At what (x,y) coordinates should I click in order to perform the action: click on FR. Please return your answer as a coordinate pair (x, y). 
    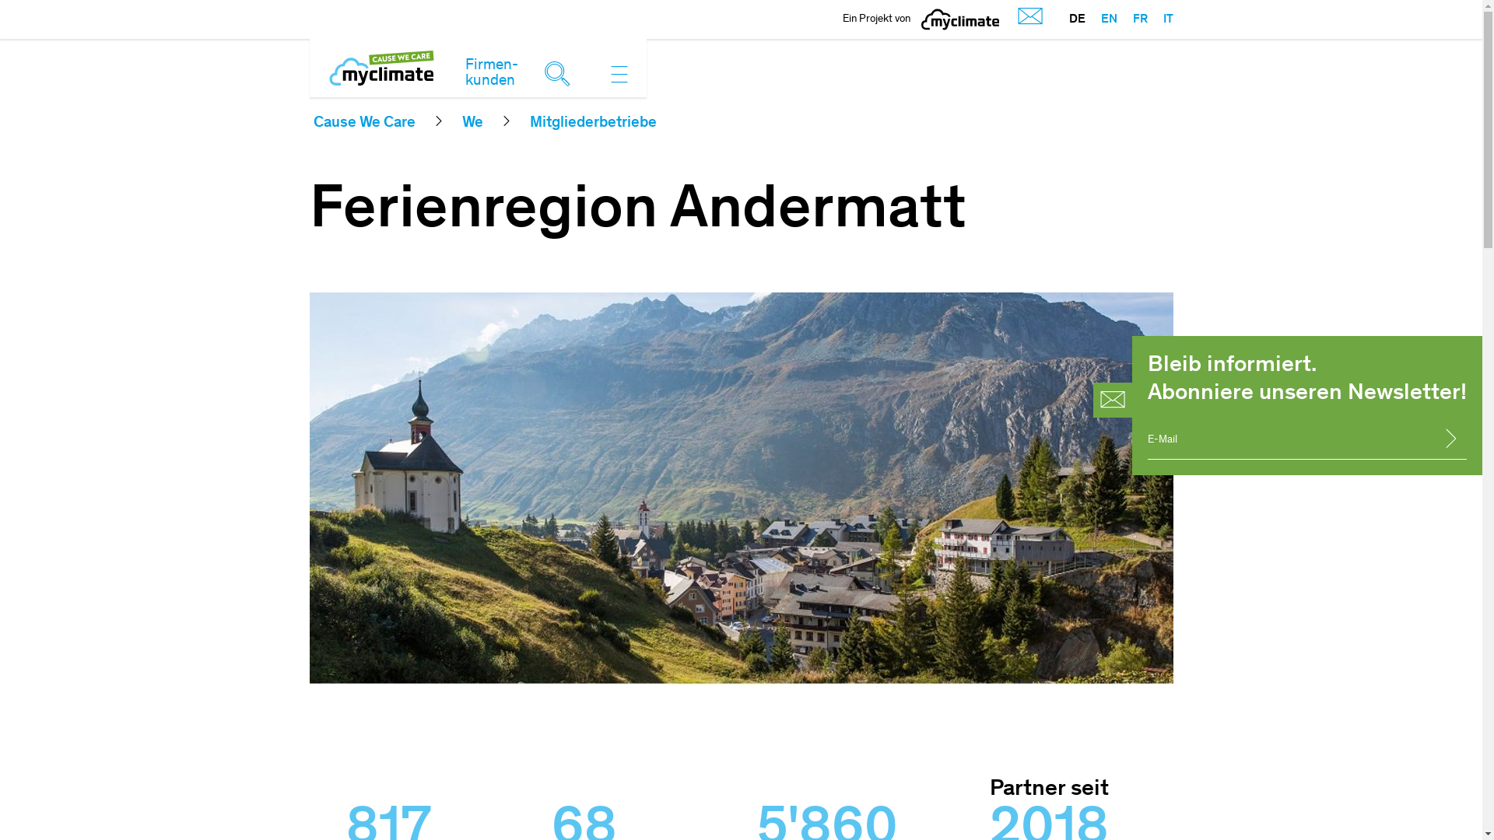
    Looking at the image, I should click on (1133, 19).